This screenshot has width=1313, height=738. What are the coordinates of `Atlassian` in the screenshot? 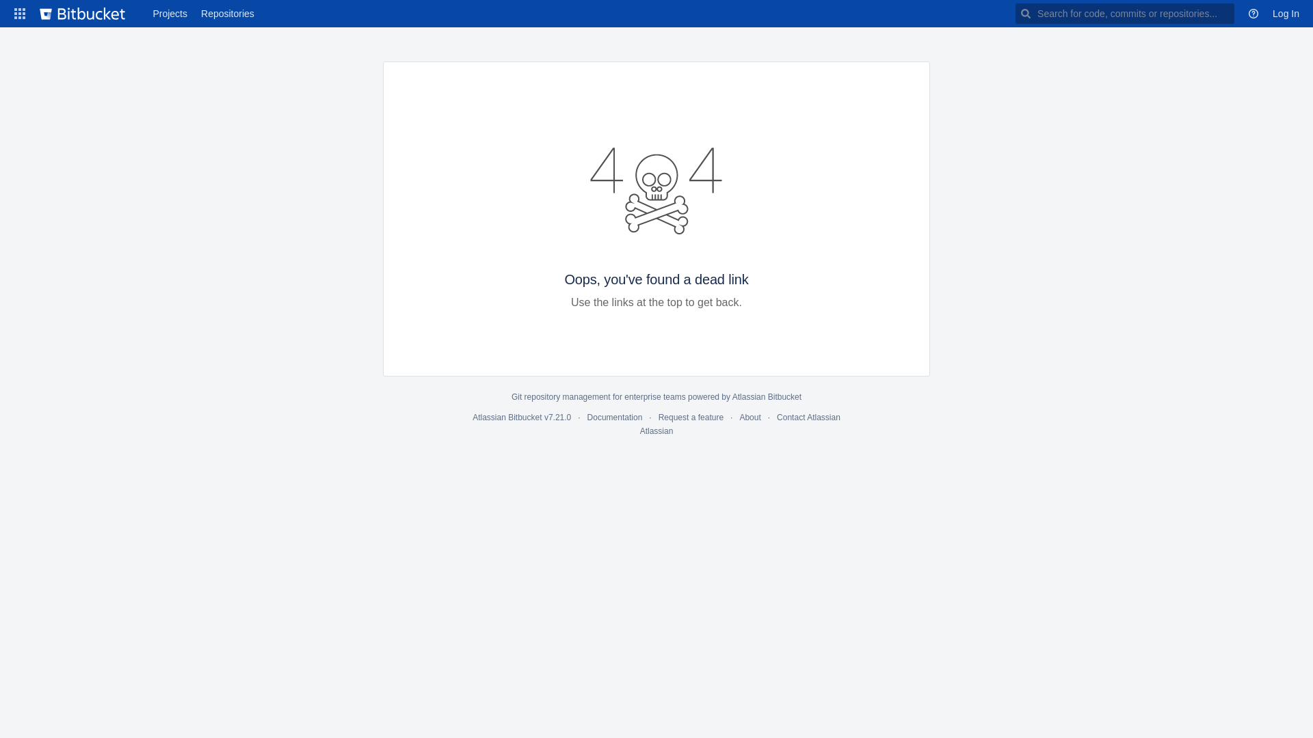 It's located at (656, 430).